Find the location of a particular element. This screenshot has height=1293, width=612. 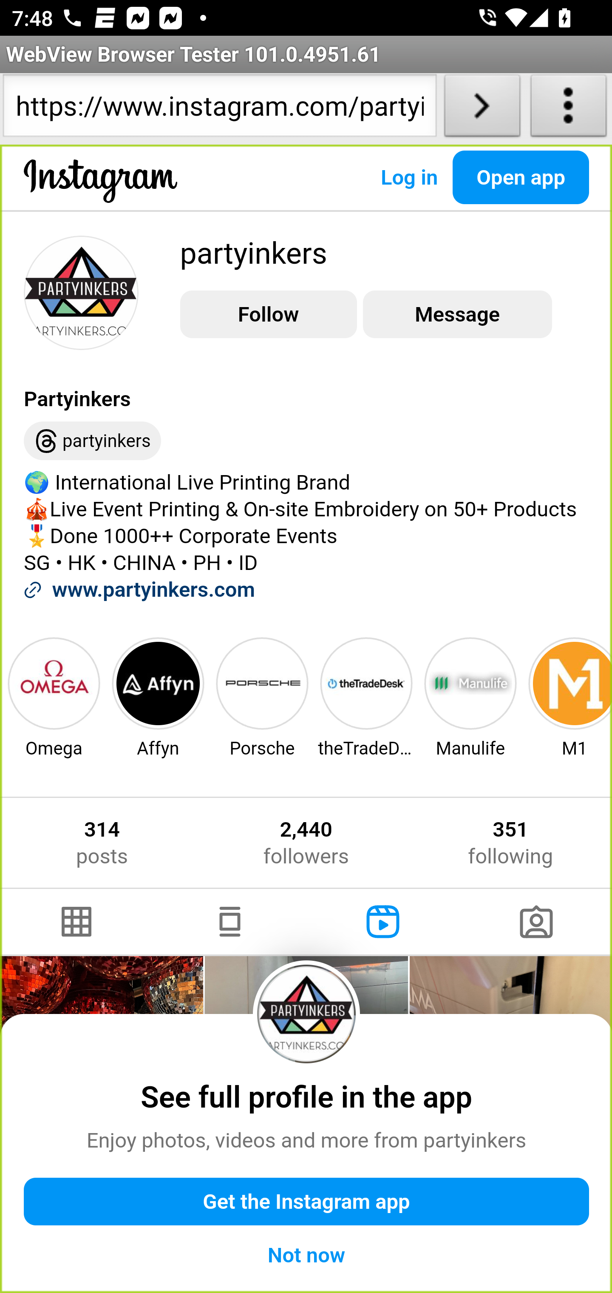

Load URL is located at coordinates (482, 109).